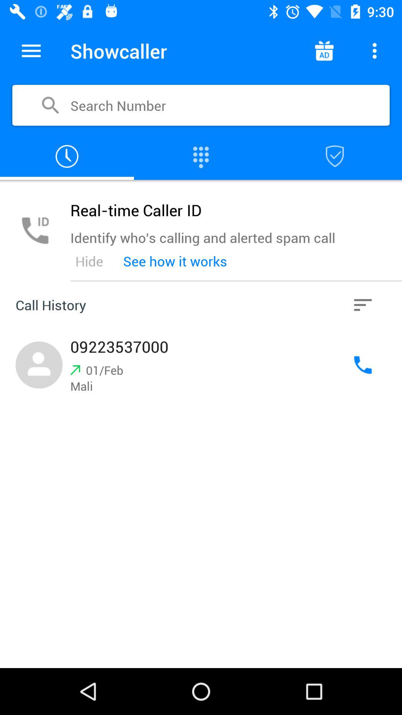 This screenshot has height=715, width=402. Describe the element at coordinates (201, 156) in the screenshot. I see `make phone call` at that location.